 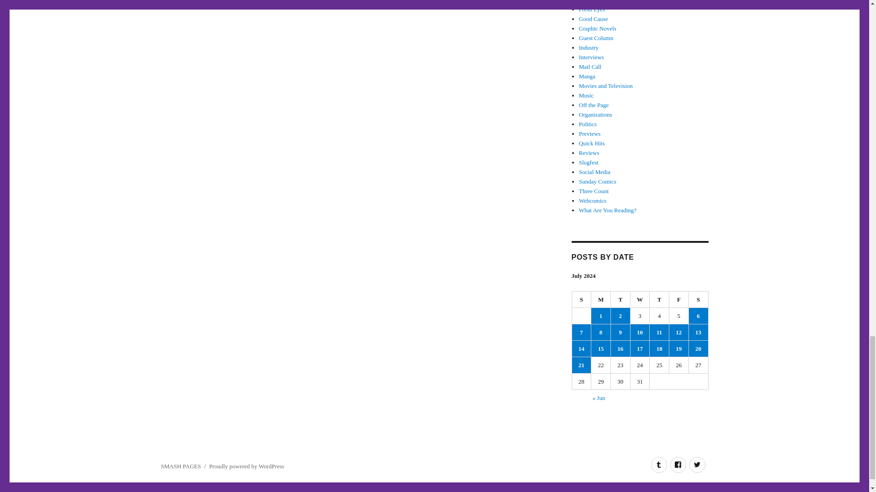 What do you see at coordinates (659, 300) in the screenshot?
I see `Thursday` at bounding box center [659, 300].